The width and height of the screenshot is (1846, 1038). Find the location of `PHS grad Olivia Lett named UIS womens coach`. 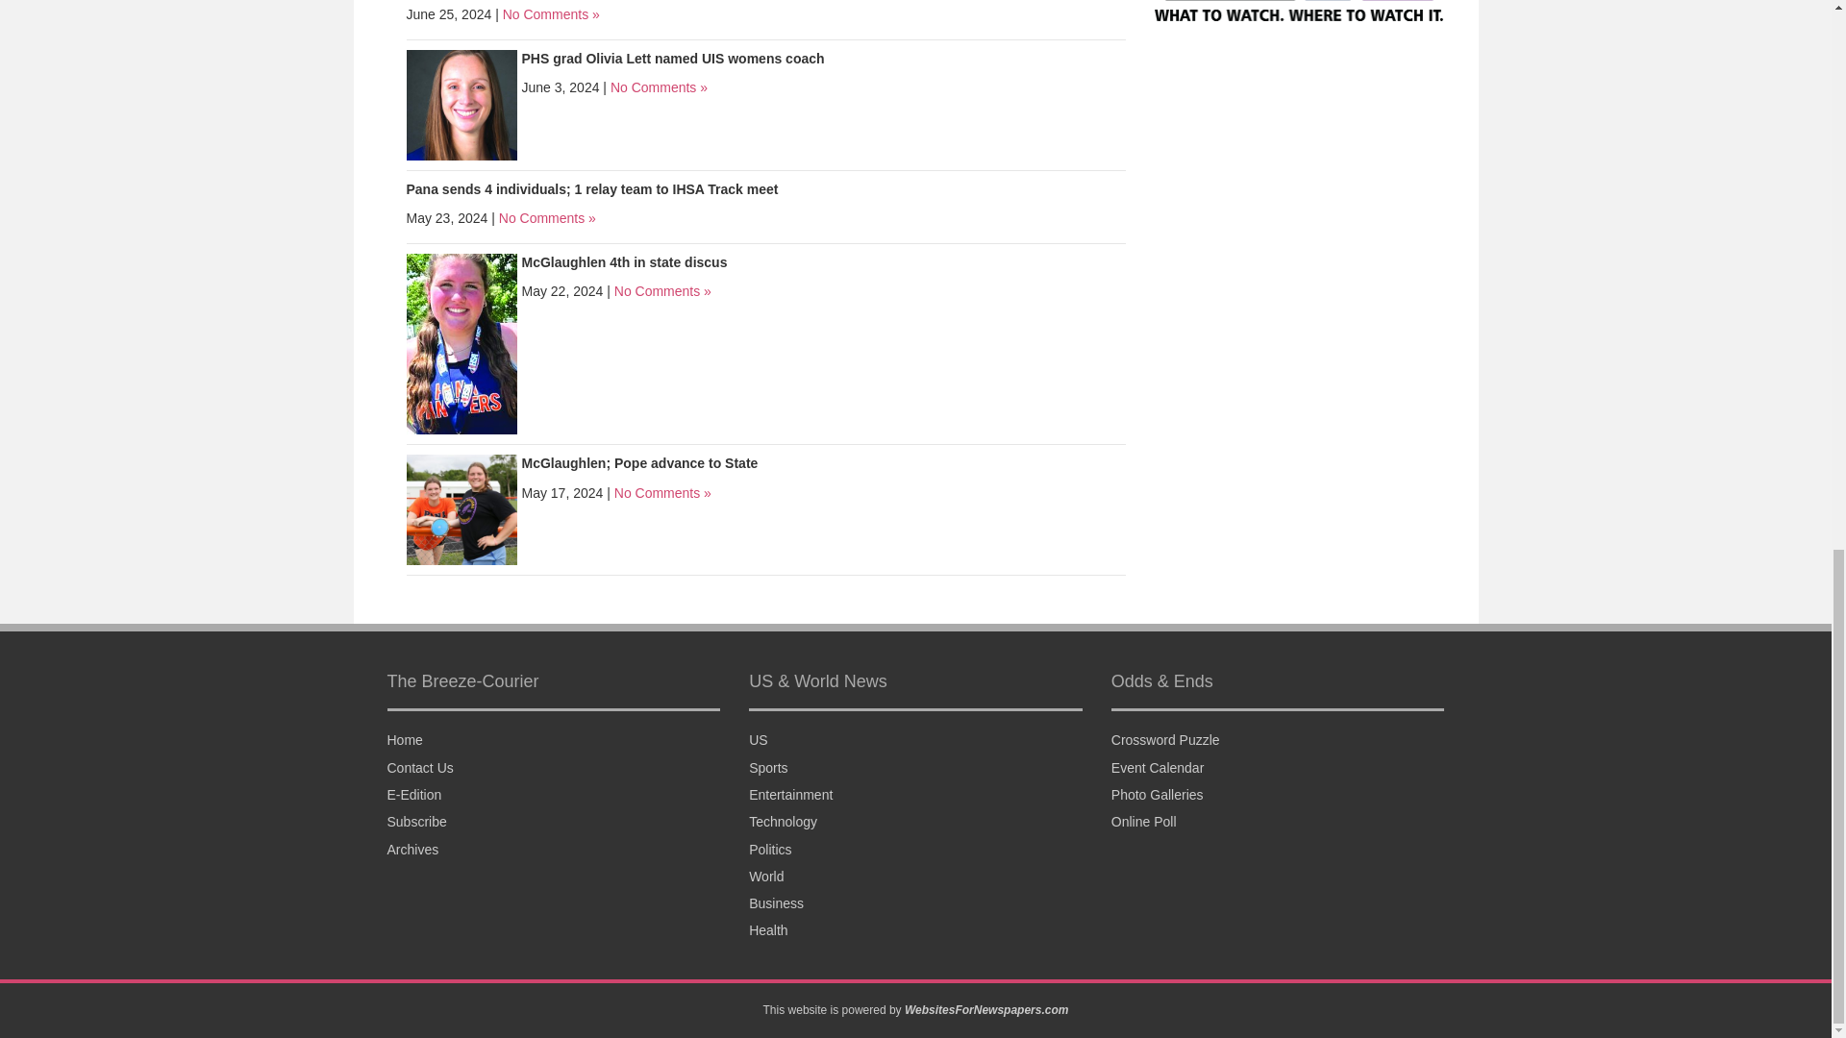

PHS grad Olivia Lett named UIS womens coach is located at coordinates (671, 58).